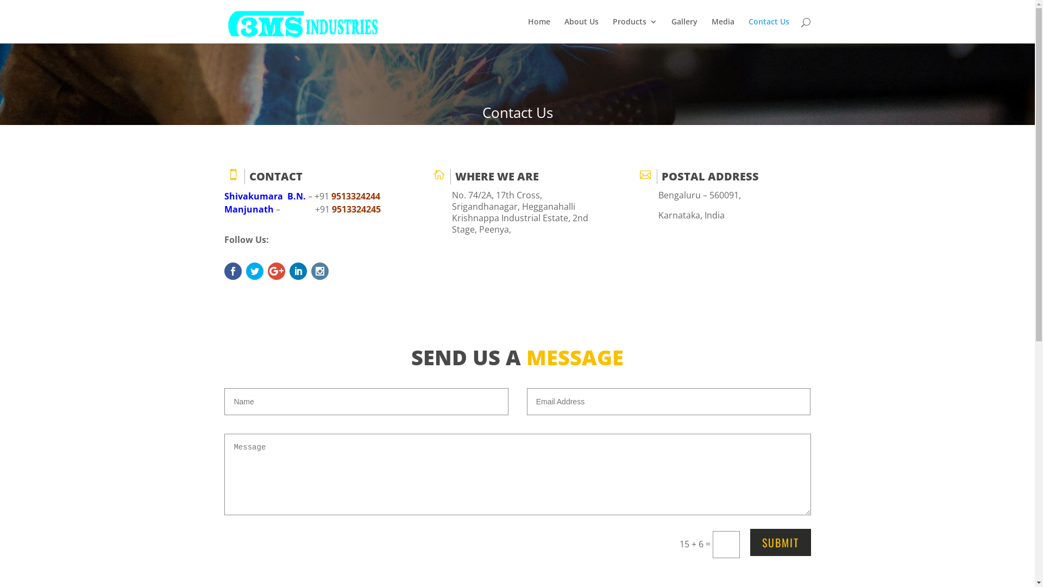  Describe the element at coordinates (635, 30) in the screenshot. I see `Products` at that location.